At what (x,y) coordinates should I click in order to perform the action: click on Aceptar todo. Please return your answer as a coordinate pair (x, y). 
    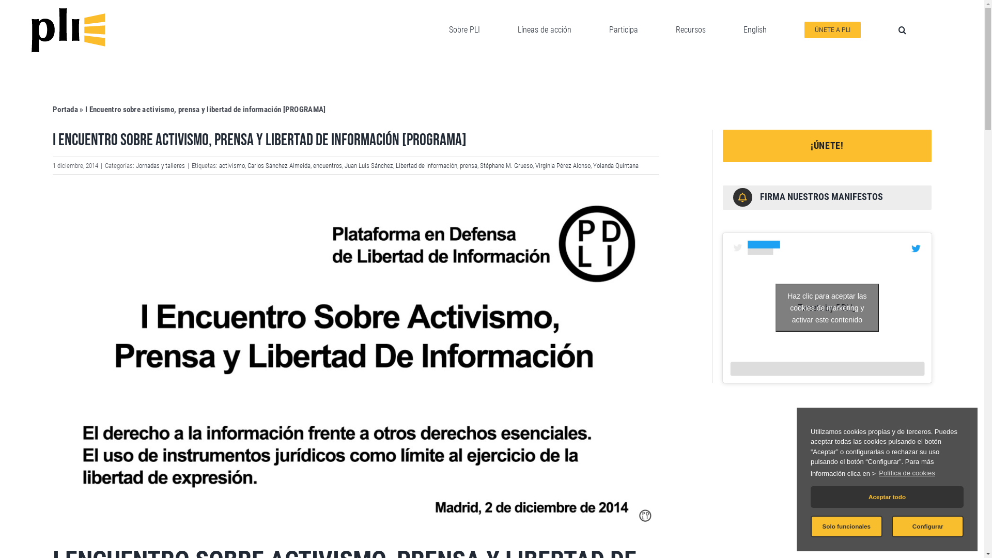
    Looking at the image, I should click on (887, 497).